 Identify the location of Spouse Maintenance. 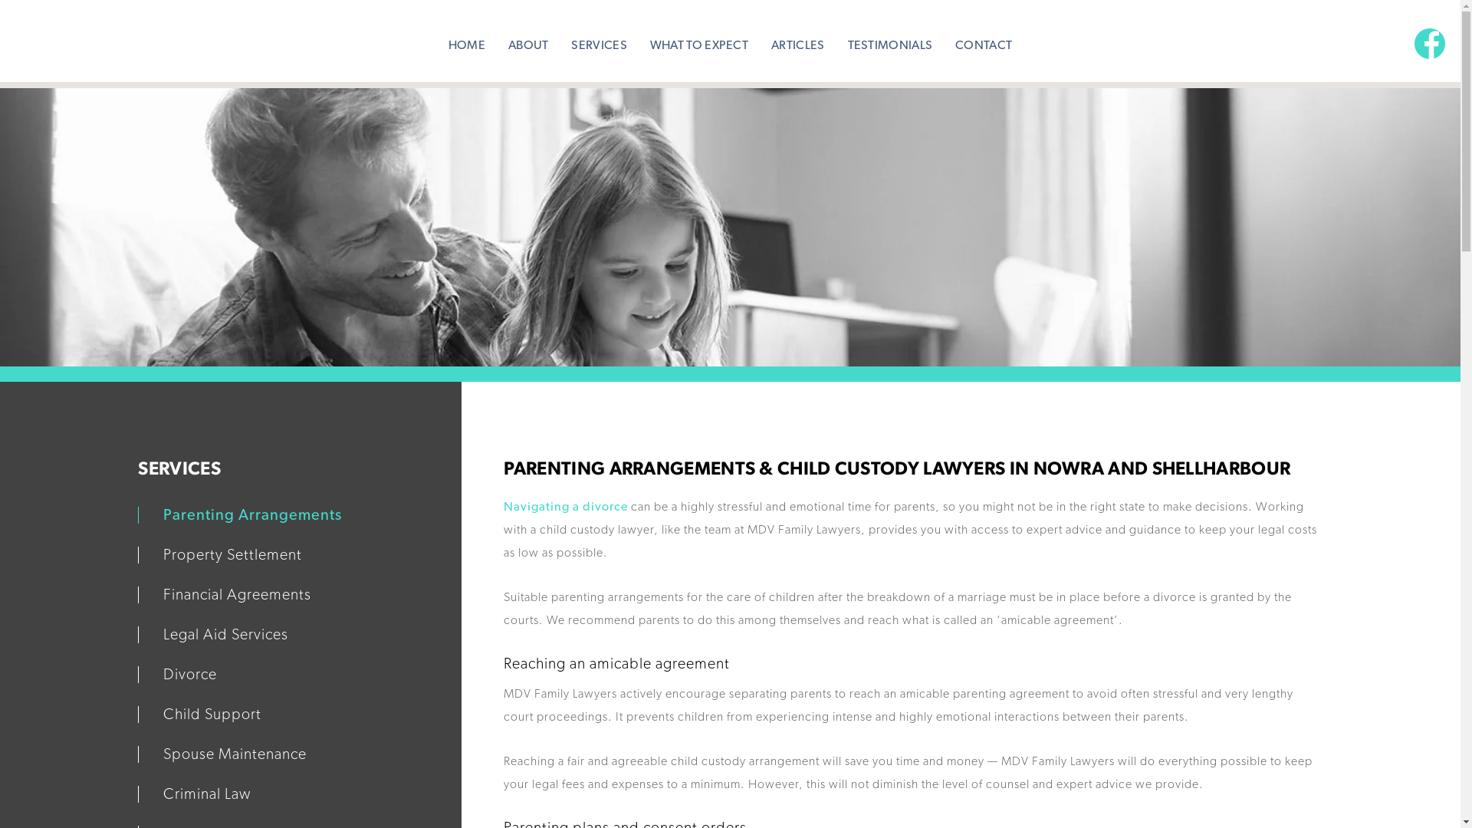
(222, 754).